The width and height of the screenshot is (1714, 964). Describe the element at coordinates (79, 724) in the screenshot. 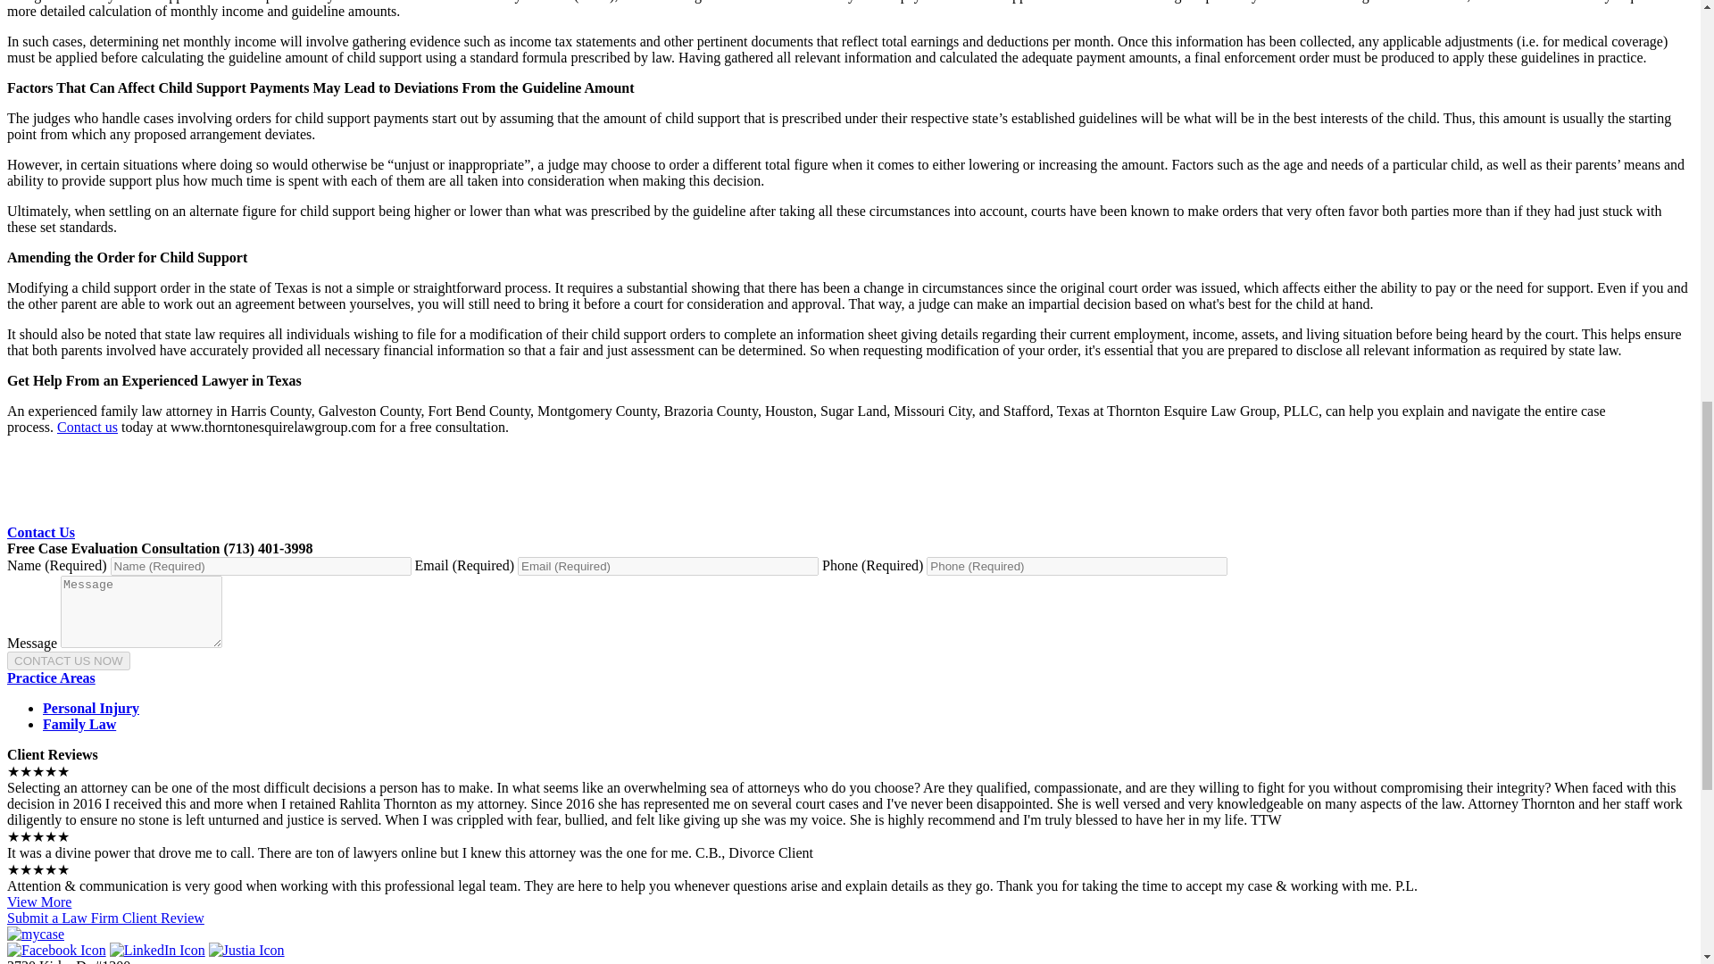

I see `Family Law` at that location.